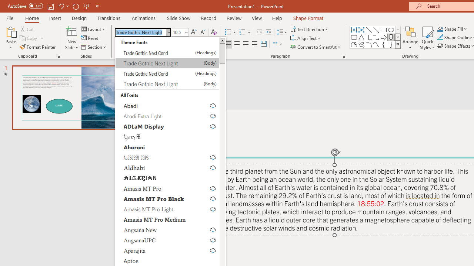 This screenshot has height=266, width=474. What do you see at coordinates (58, 56) in the screenshot?
I see `Office Clipboard...` at bounding box center [58, 56].